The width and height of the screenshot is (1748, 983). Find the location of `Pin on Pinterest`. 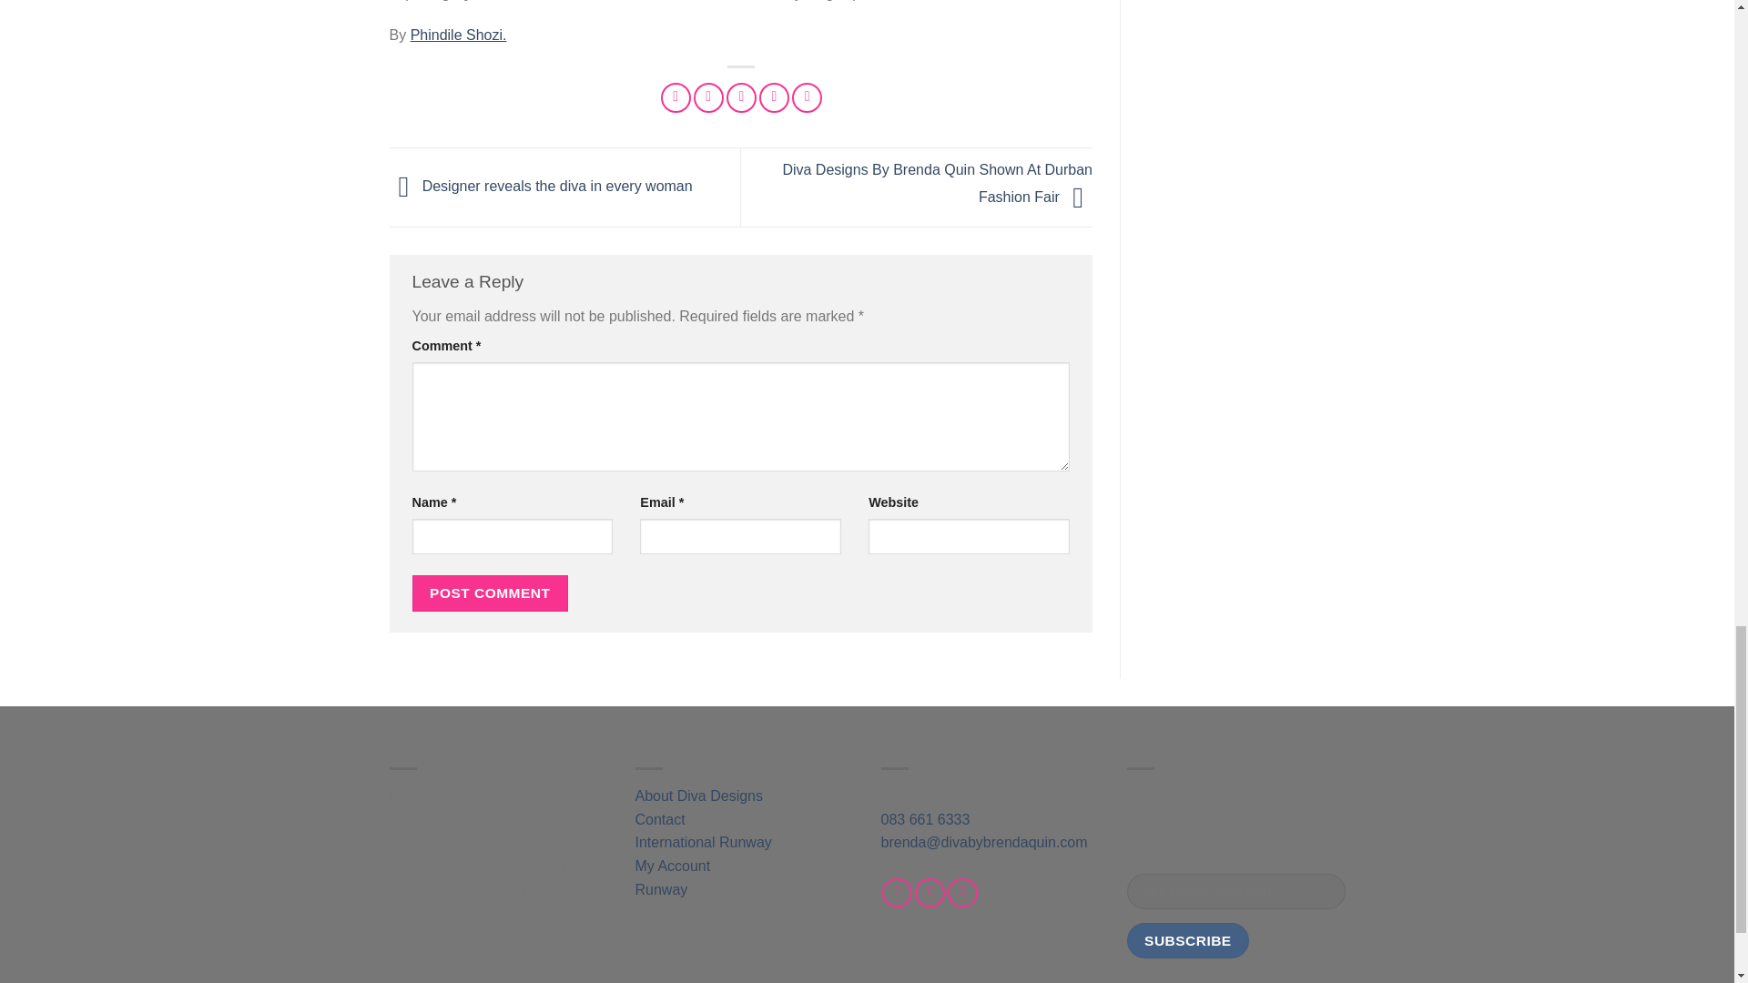

Pin on Pinterest is located at coordinates (774, 97).